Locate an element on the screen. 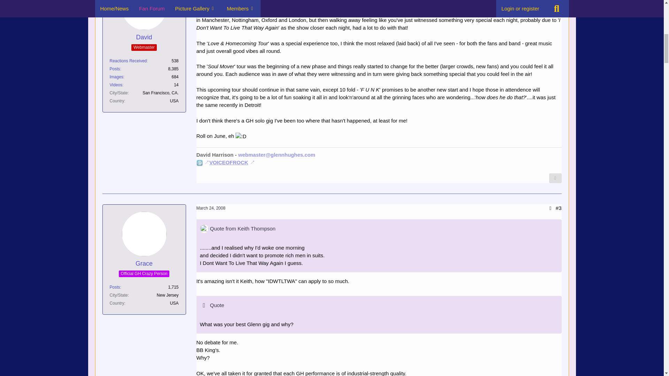 The height and width of the screenshot is (376, 669). David is located at coordinates (144, 37).